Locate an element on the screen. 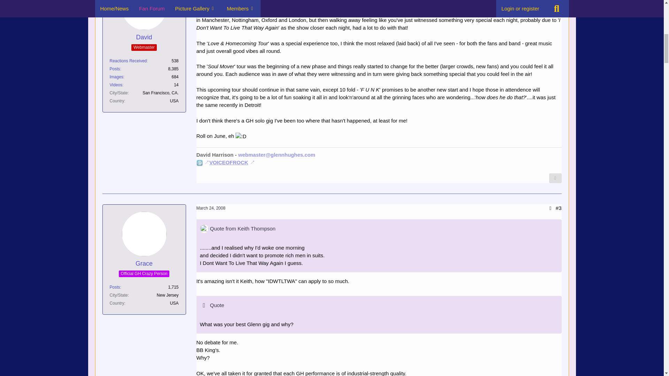 The height and width of the screenshot is (376, 669). David is located at coordinates (144, 37).